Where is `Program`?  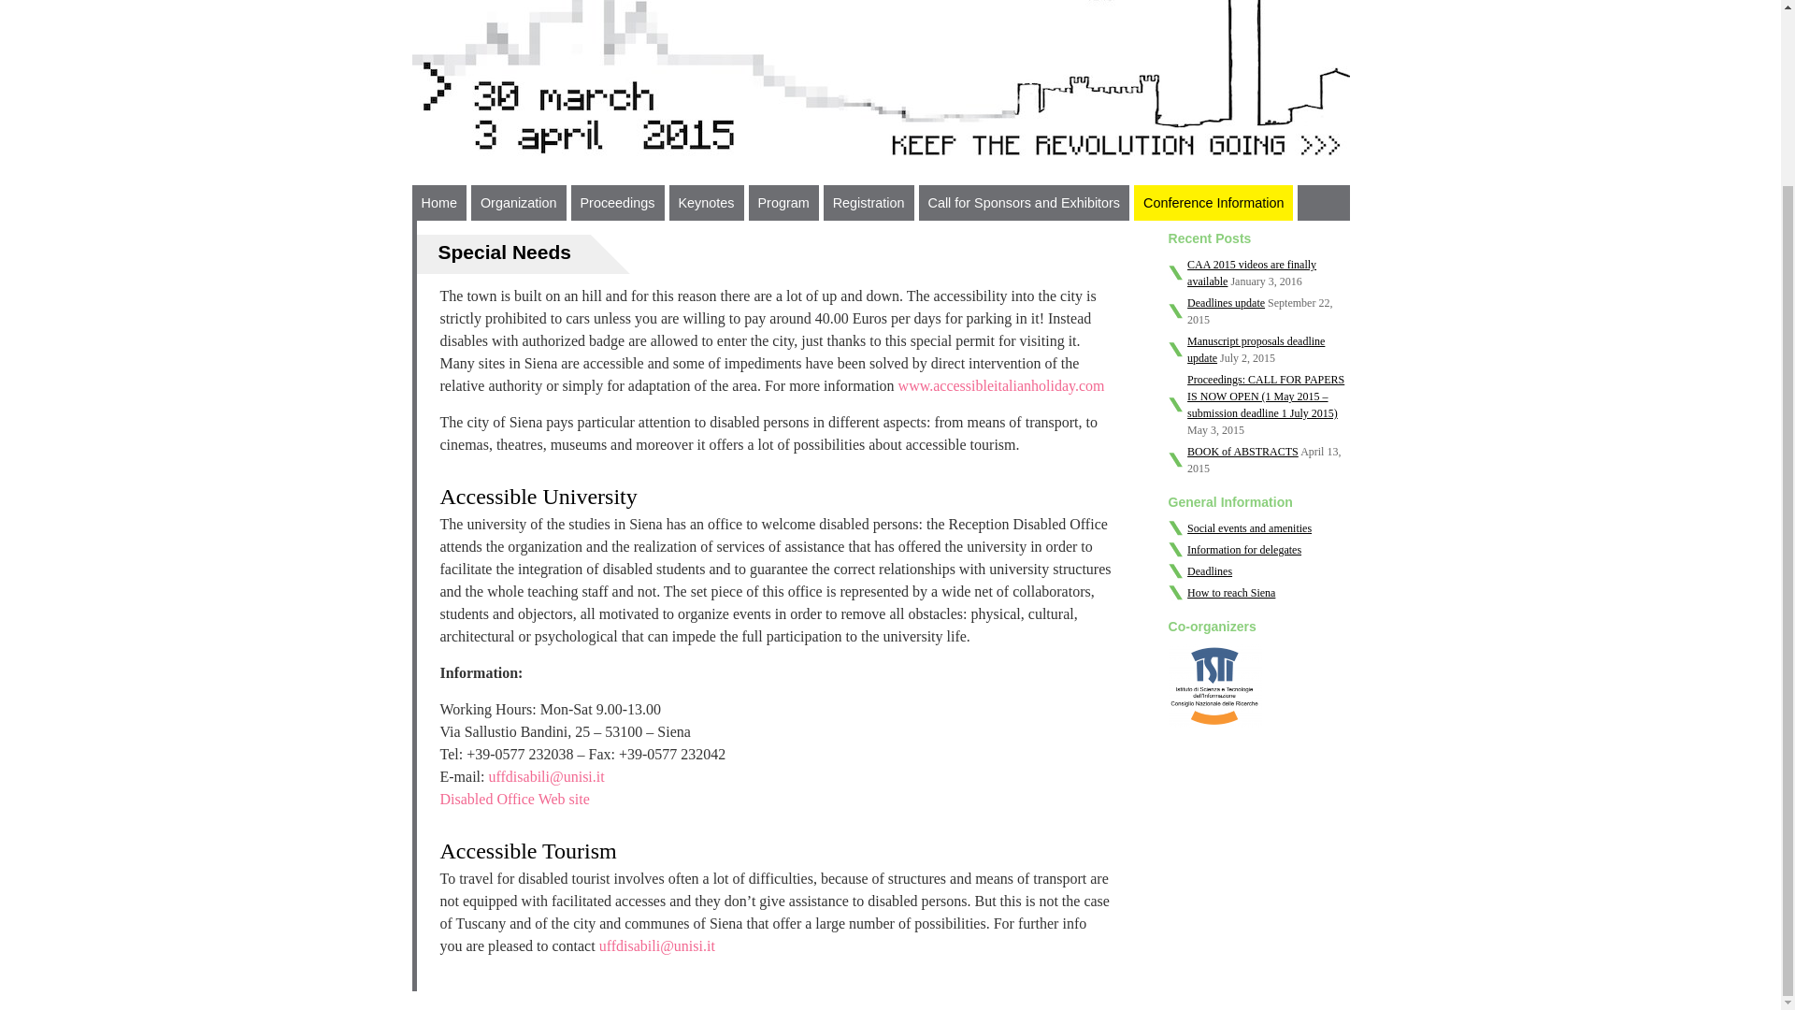
Program is located at coordinates (783, 202).